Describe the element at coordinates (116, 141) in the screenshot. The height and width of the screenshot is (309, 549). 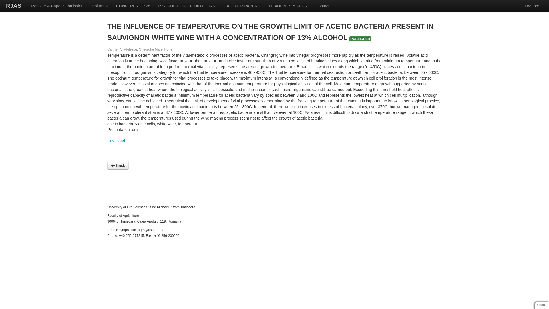
I see `Download` at that location.